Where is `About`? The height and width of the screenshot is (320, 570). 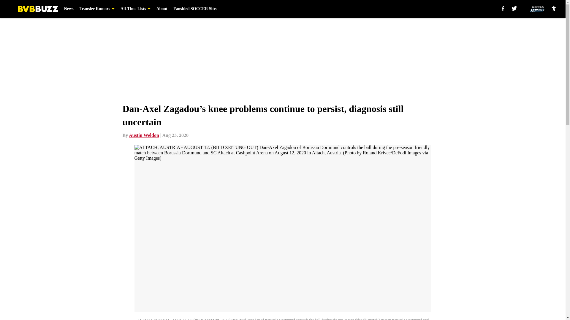 About is located at coordinates (162, 9).